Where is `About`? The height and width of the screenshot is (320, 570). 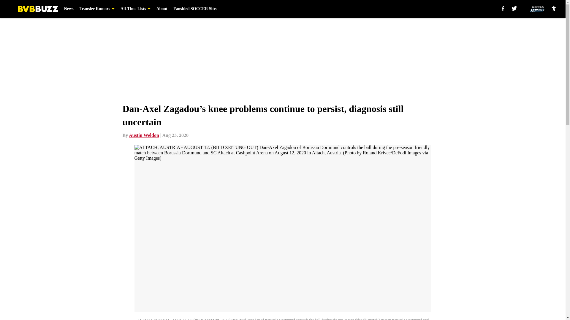 About is located at coordinates (162, 9).